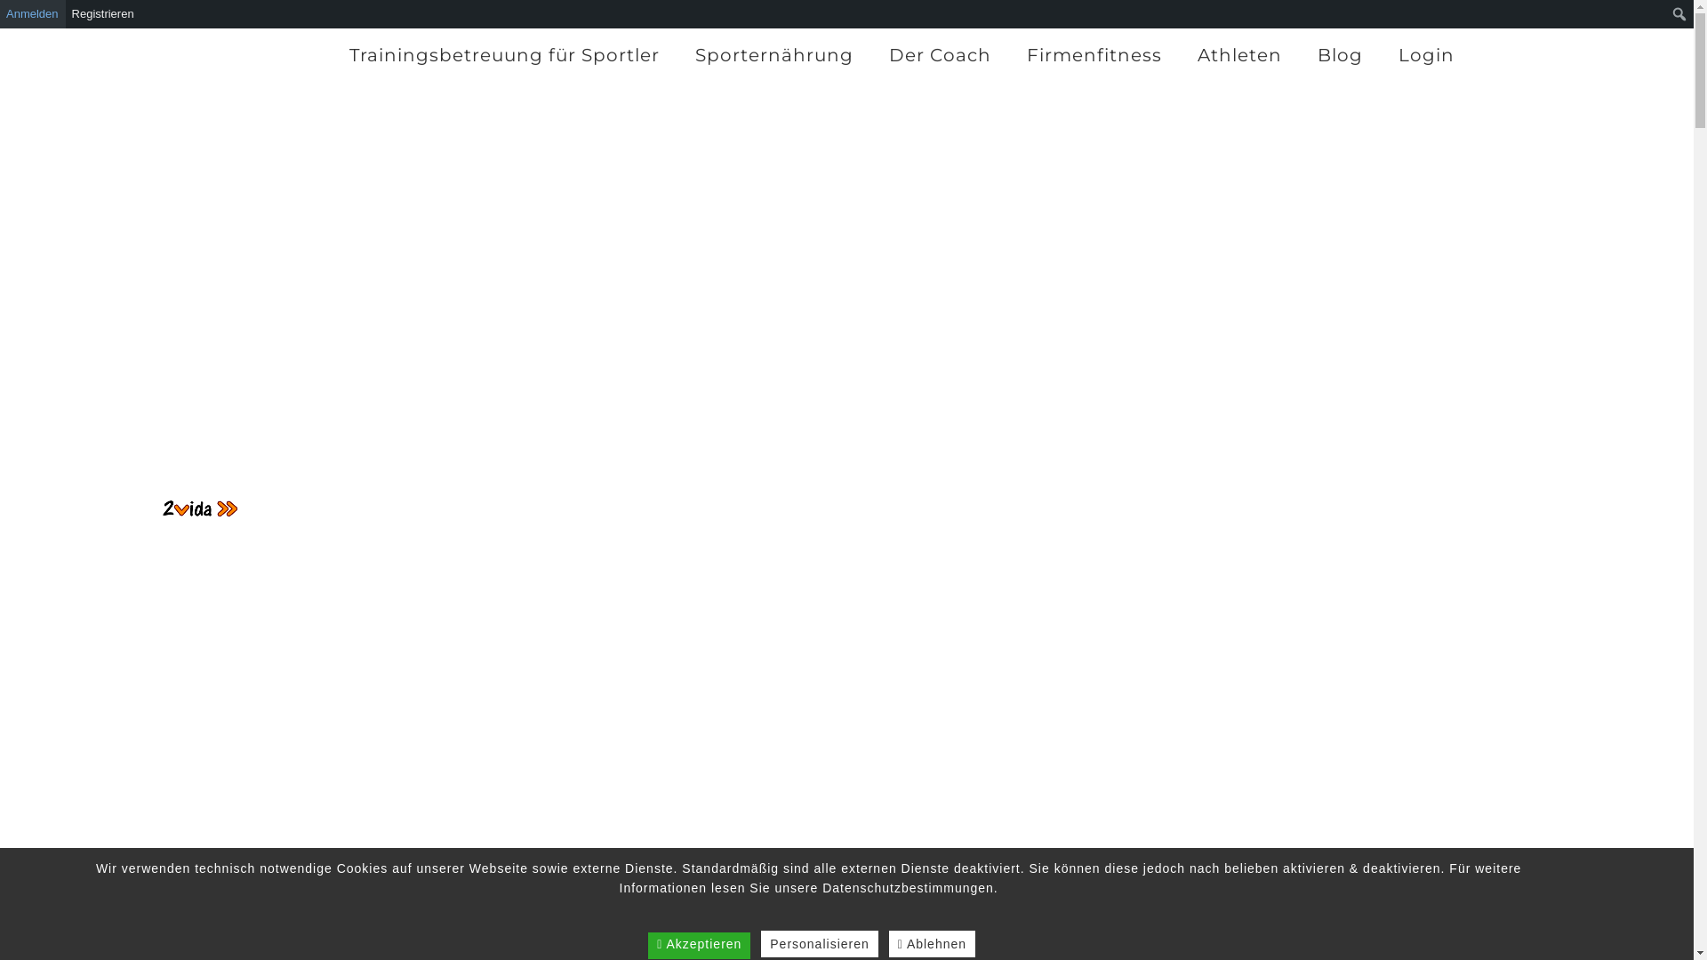 The height and width of the screenshot is (960, 1707). Describe the element at coordinates (1239, 55) in the screenshot. I see `Athleten` at that location.